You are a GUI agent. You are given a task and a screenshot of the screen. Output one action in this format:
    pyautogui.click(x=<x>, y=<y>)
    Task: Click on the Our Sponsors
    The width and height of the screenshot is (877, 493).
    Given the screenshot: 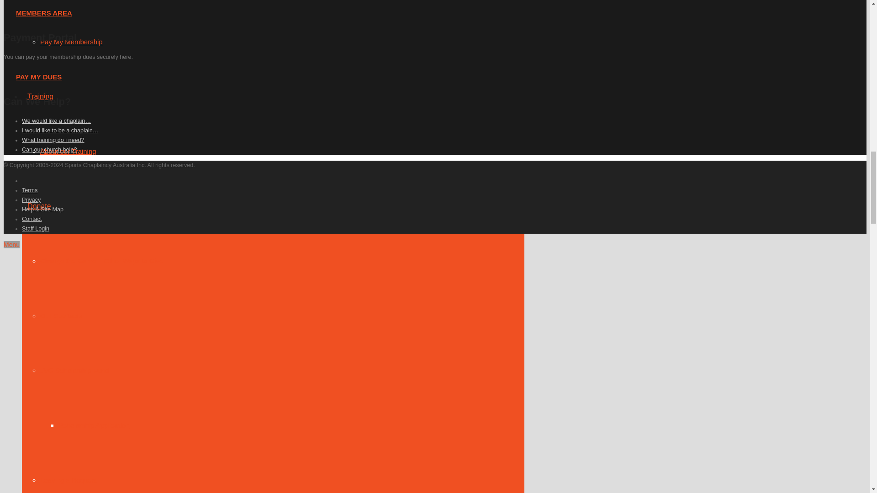 What is the action you would take?
    pyautogui.click(x=61, y=315)
    